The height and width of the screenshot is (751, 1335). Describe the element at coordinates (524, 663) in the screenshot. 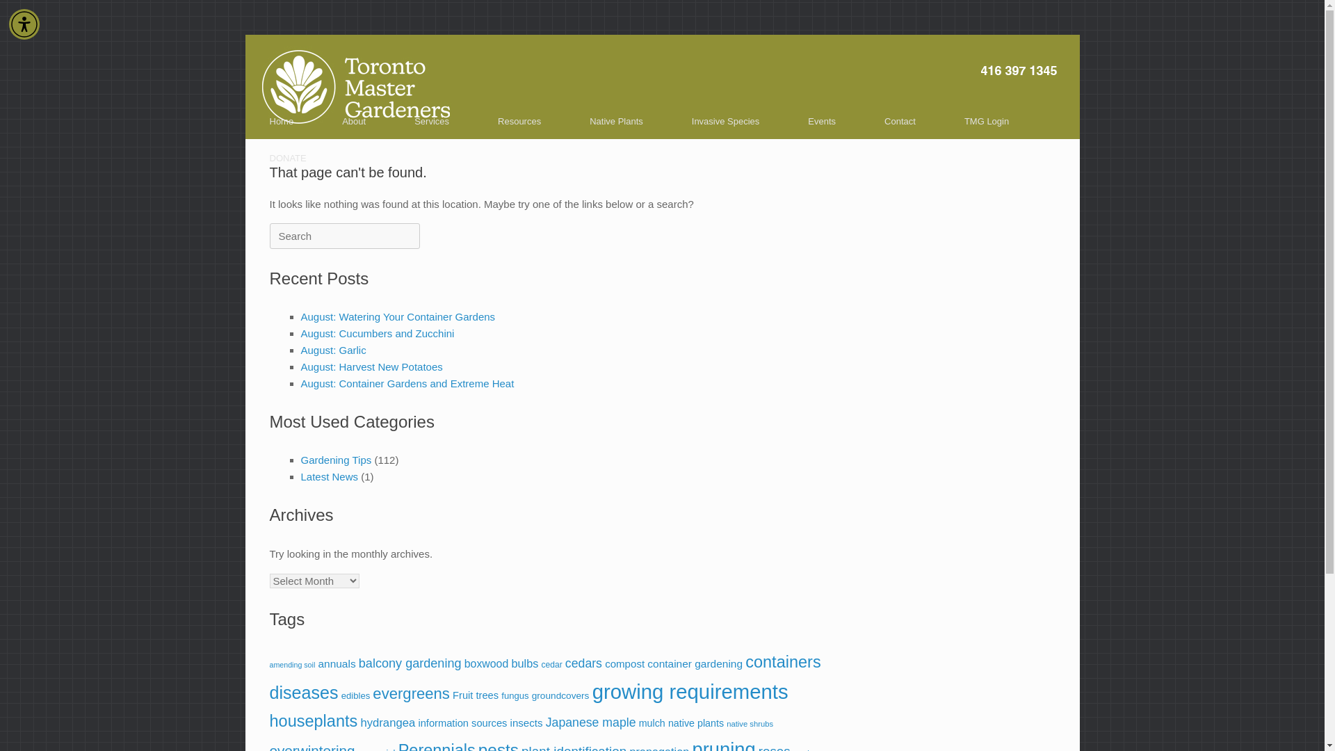

I see `bulbs` at that location.